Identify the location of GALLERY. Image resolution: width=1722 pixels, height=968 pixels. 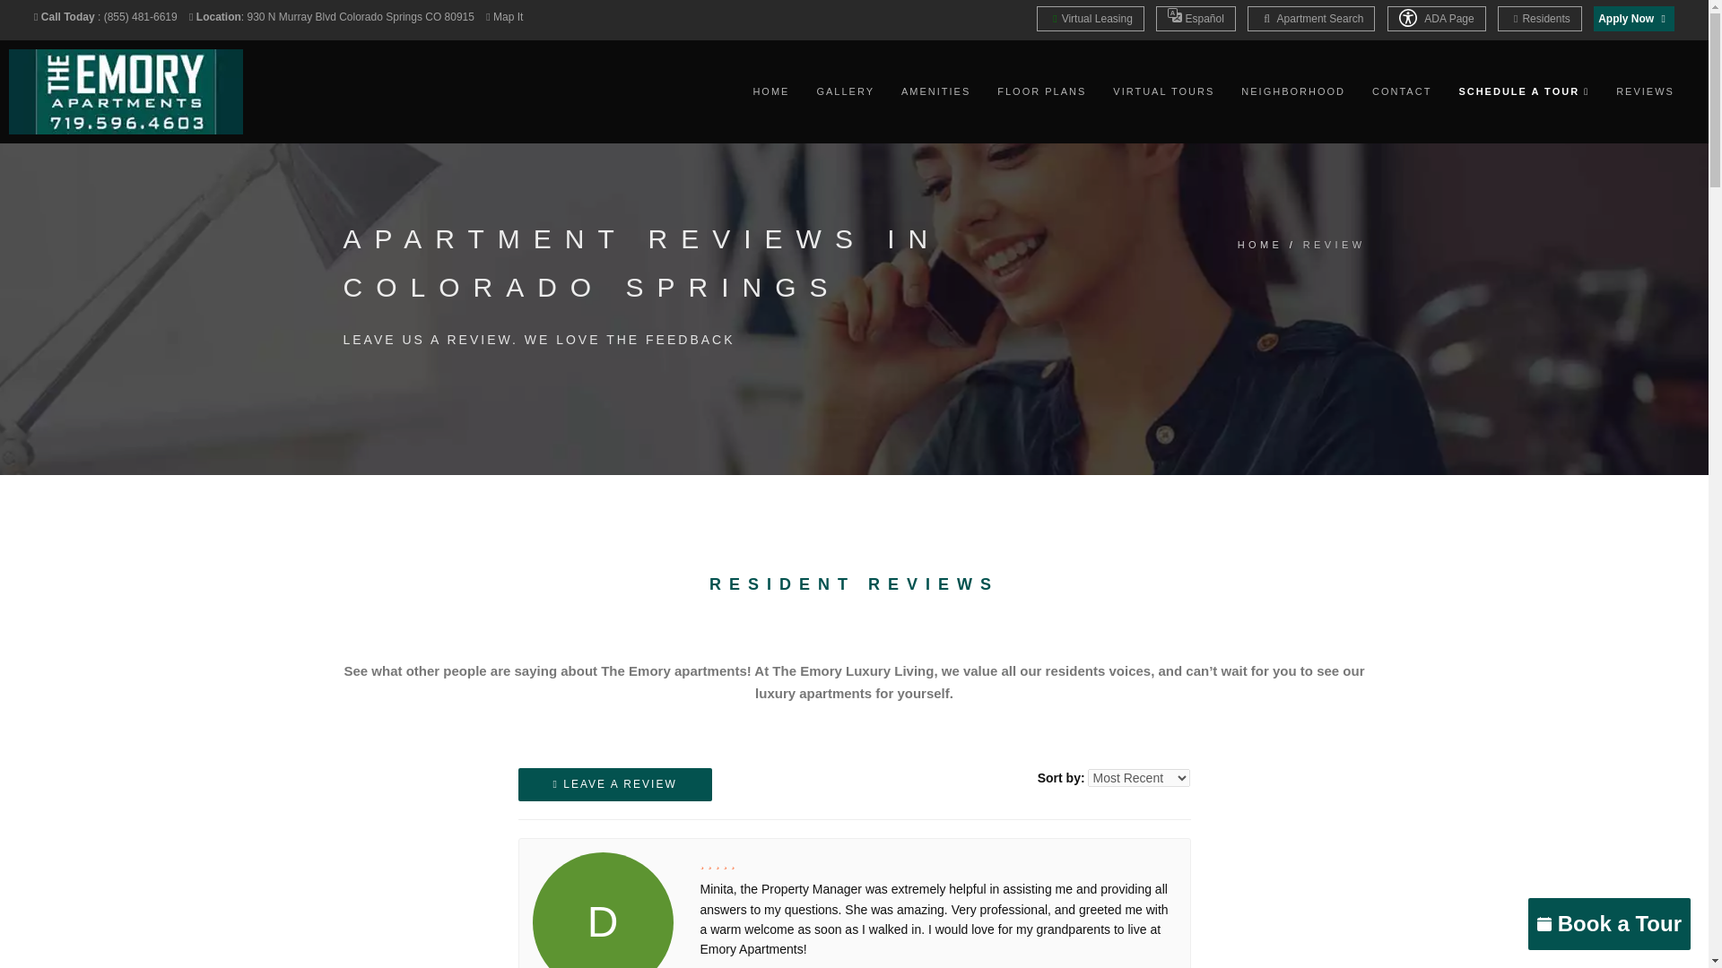
(845, 91).